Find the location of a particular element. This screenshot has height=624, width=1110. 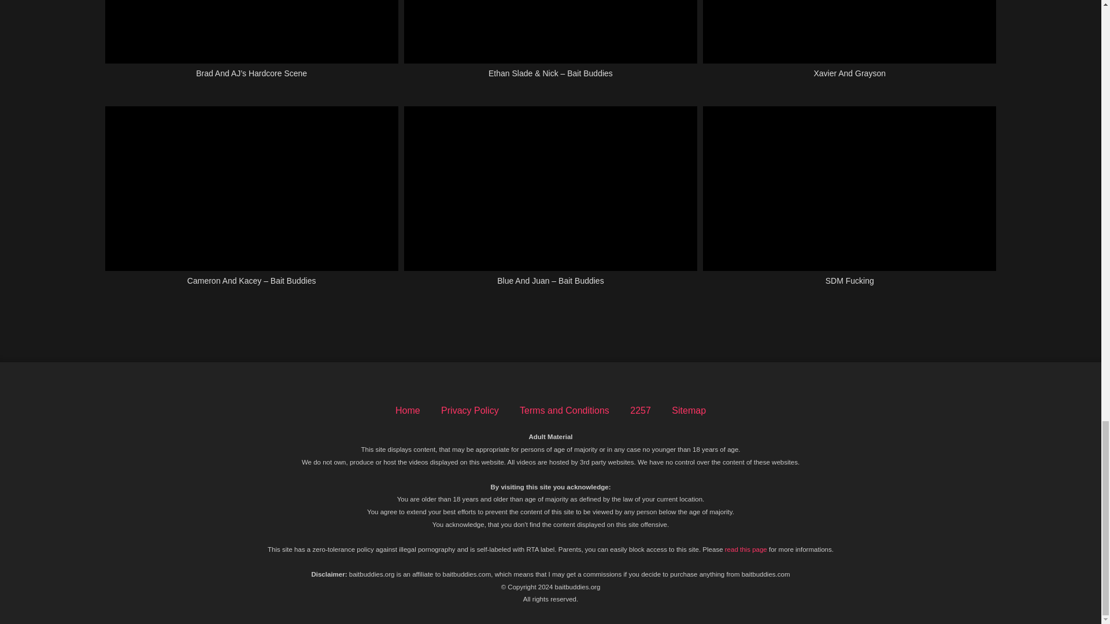

Terms and Conditions is located at coordinates (564, 410).